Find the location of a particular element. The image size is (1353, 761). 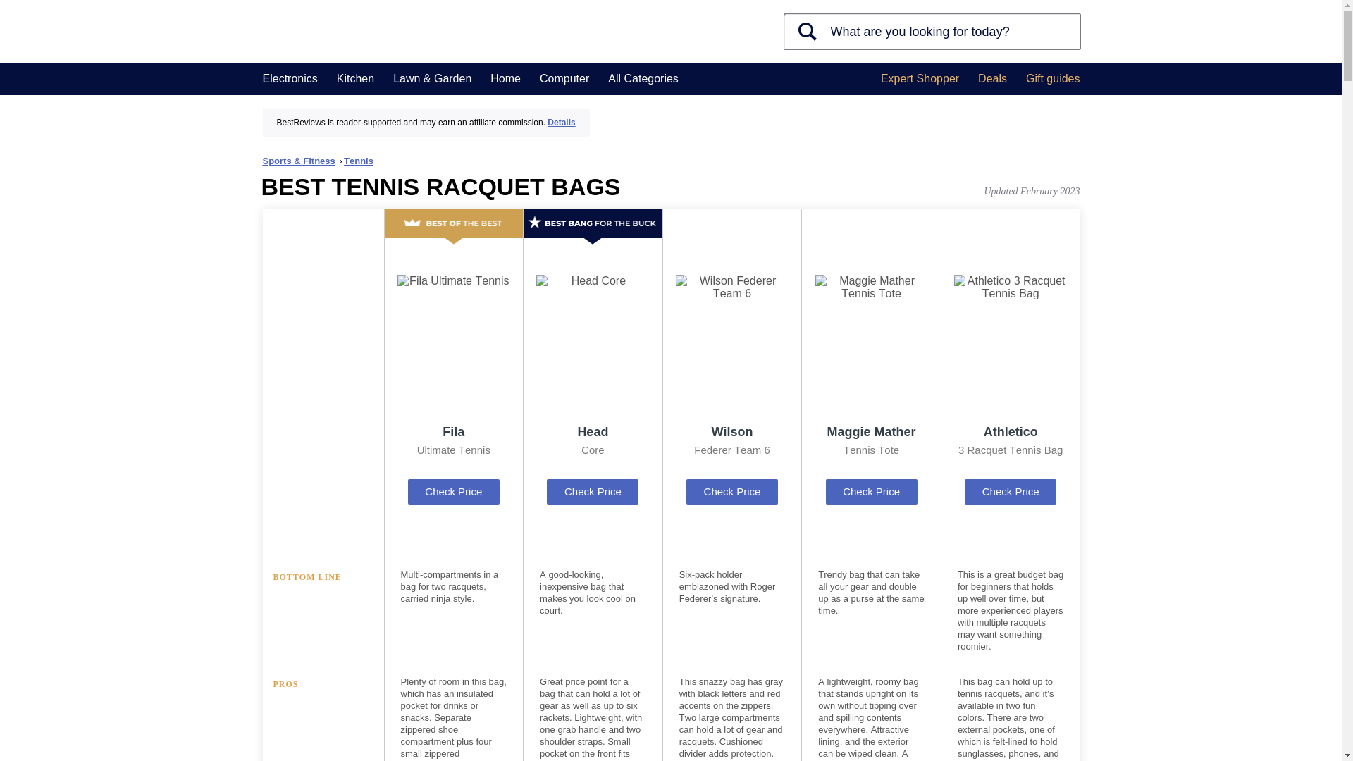

Tennis is located at coordinates (358, 161).